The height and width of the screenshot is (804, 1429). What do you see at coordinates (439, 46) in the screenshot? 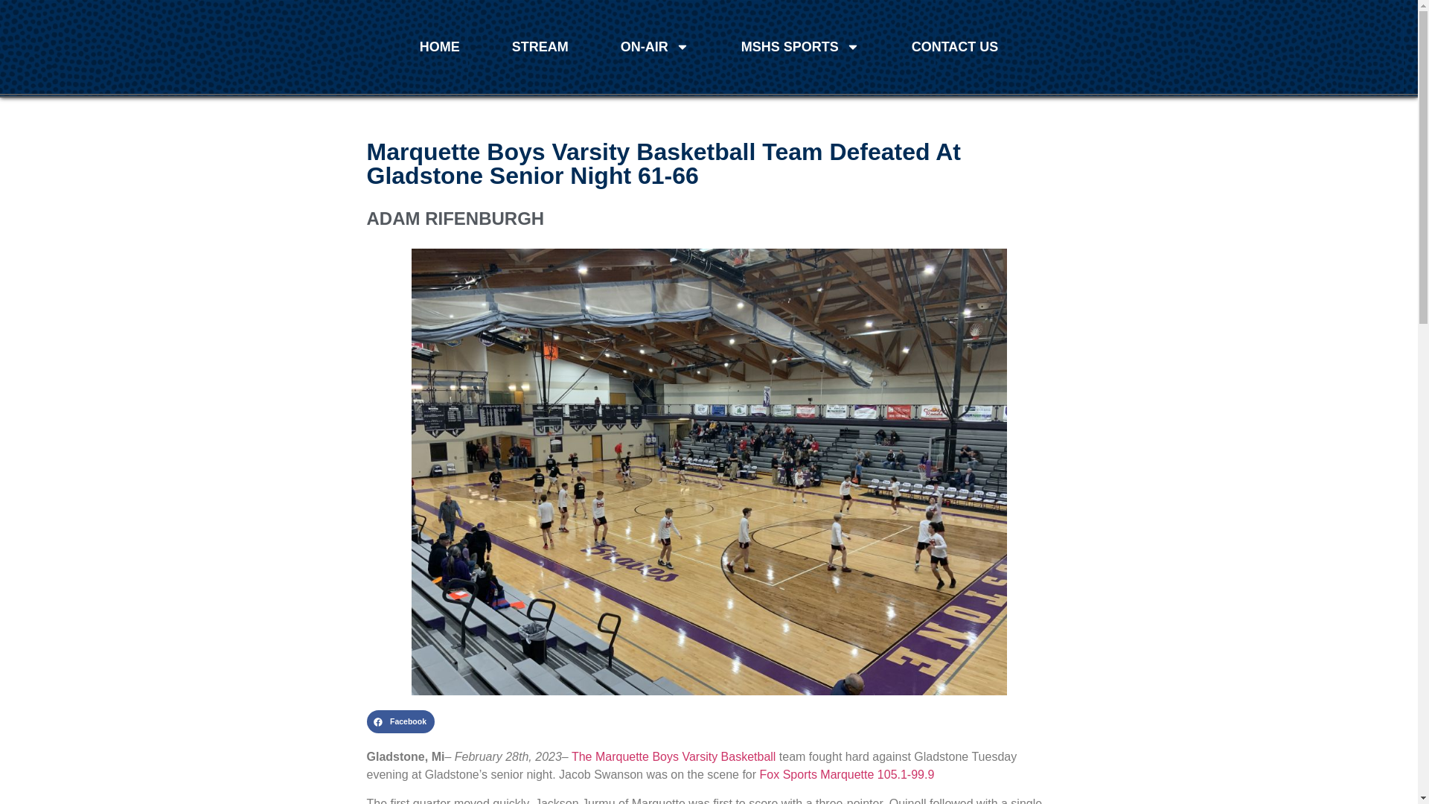
I see `HOME` at bounding box center [439, 46].